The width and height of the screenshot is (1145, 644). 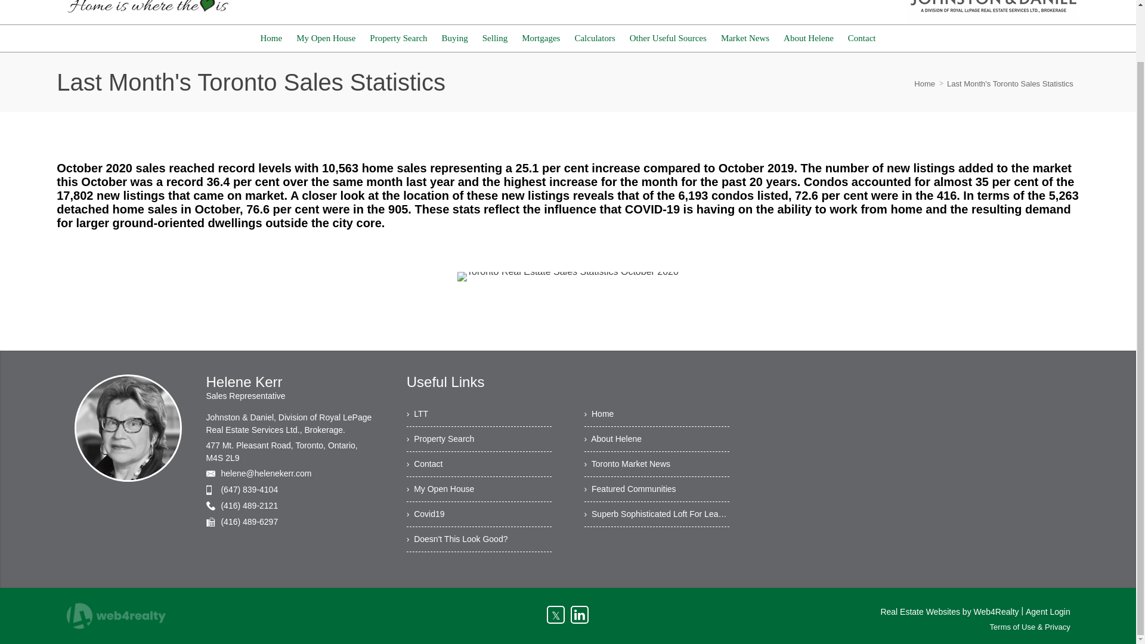 What do you see at coordinates (146, 12) in the screenshot?
I see `Helene Kerr Real Estate` at bounding box center [146, 12].